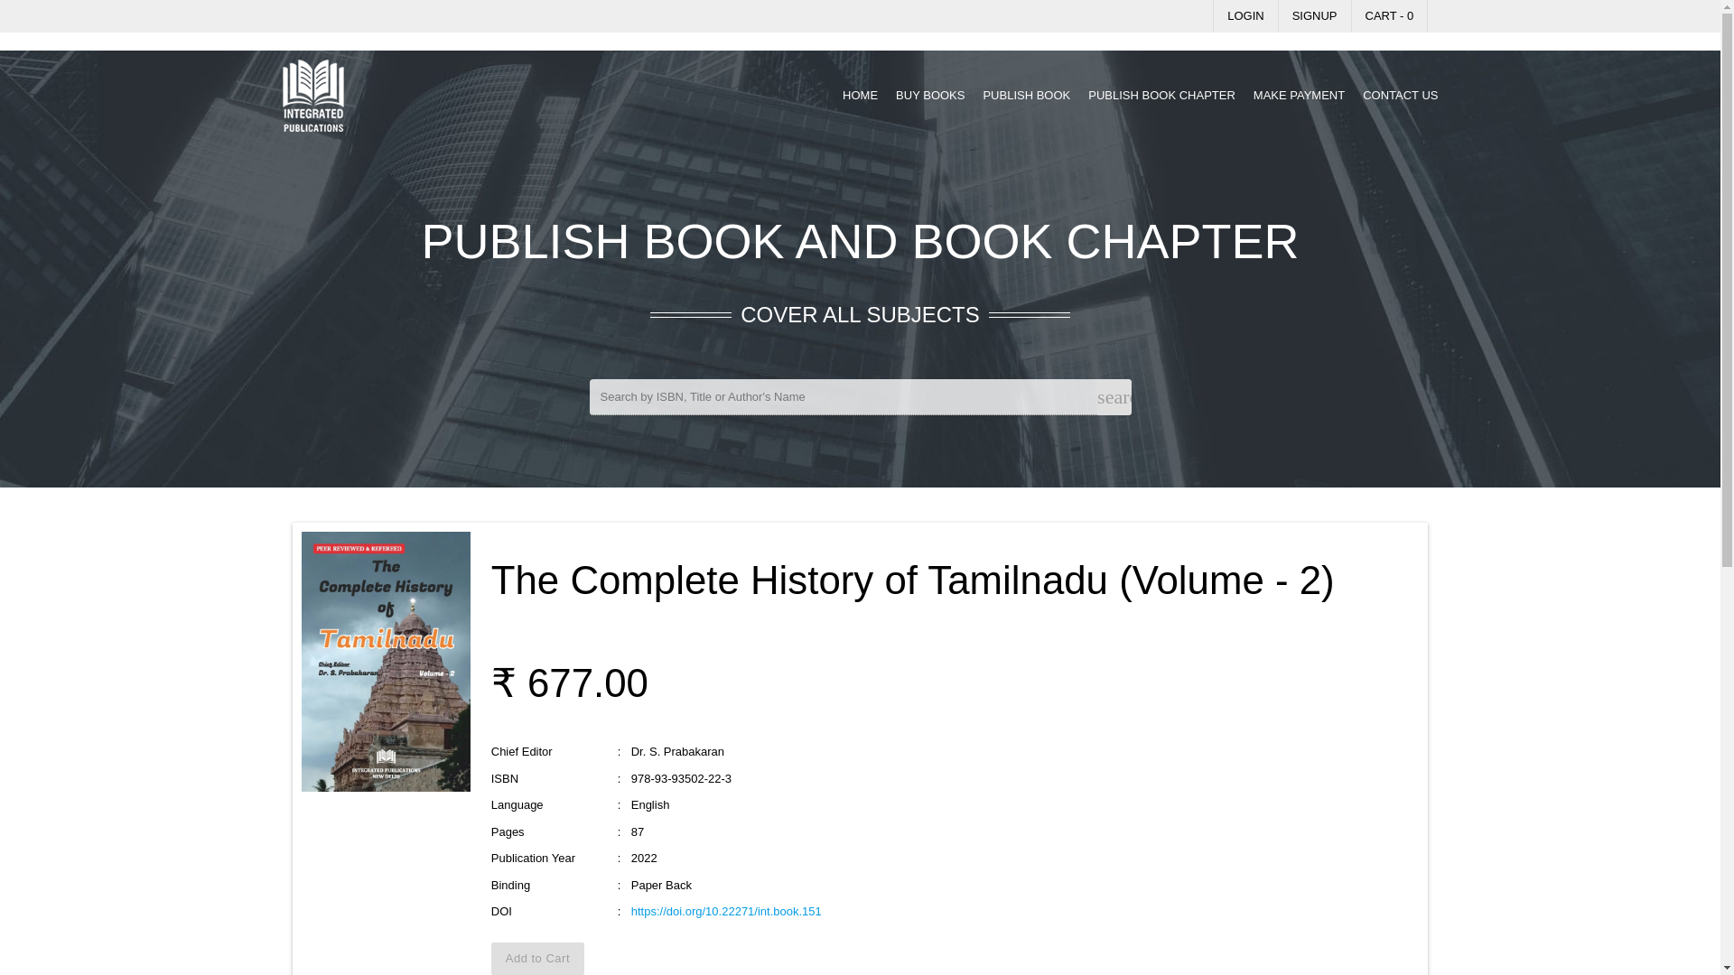 The width and height of the screenshot is (1734, 975). I want to click on CONTACT US, so click(1400, 96).